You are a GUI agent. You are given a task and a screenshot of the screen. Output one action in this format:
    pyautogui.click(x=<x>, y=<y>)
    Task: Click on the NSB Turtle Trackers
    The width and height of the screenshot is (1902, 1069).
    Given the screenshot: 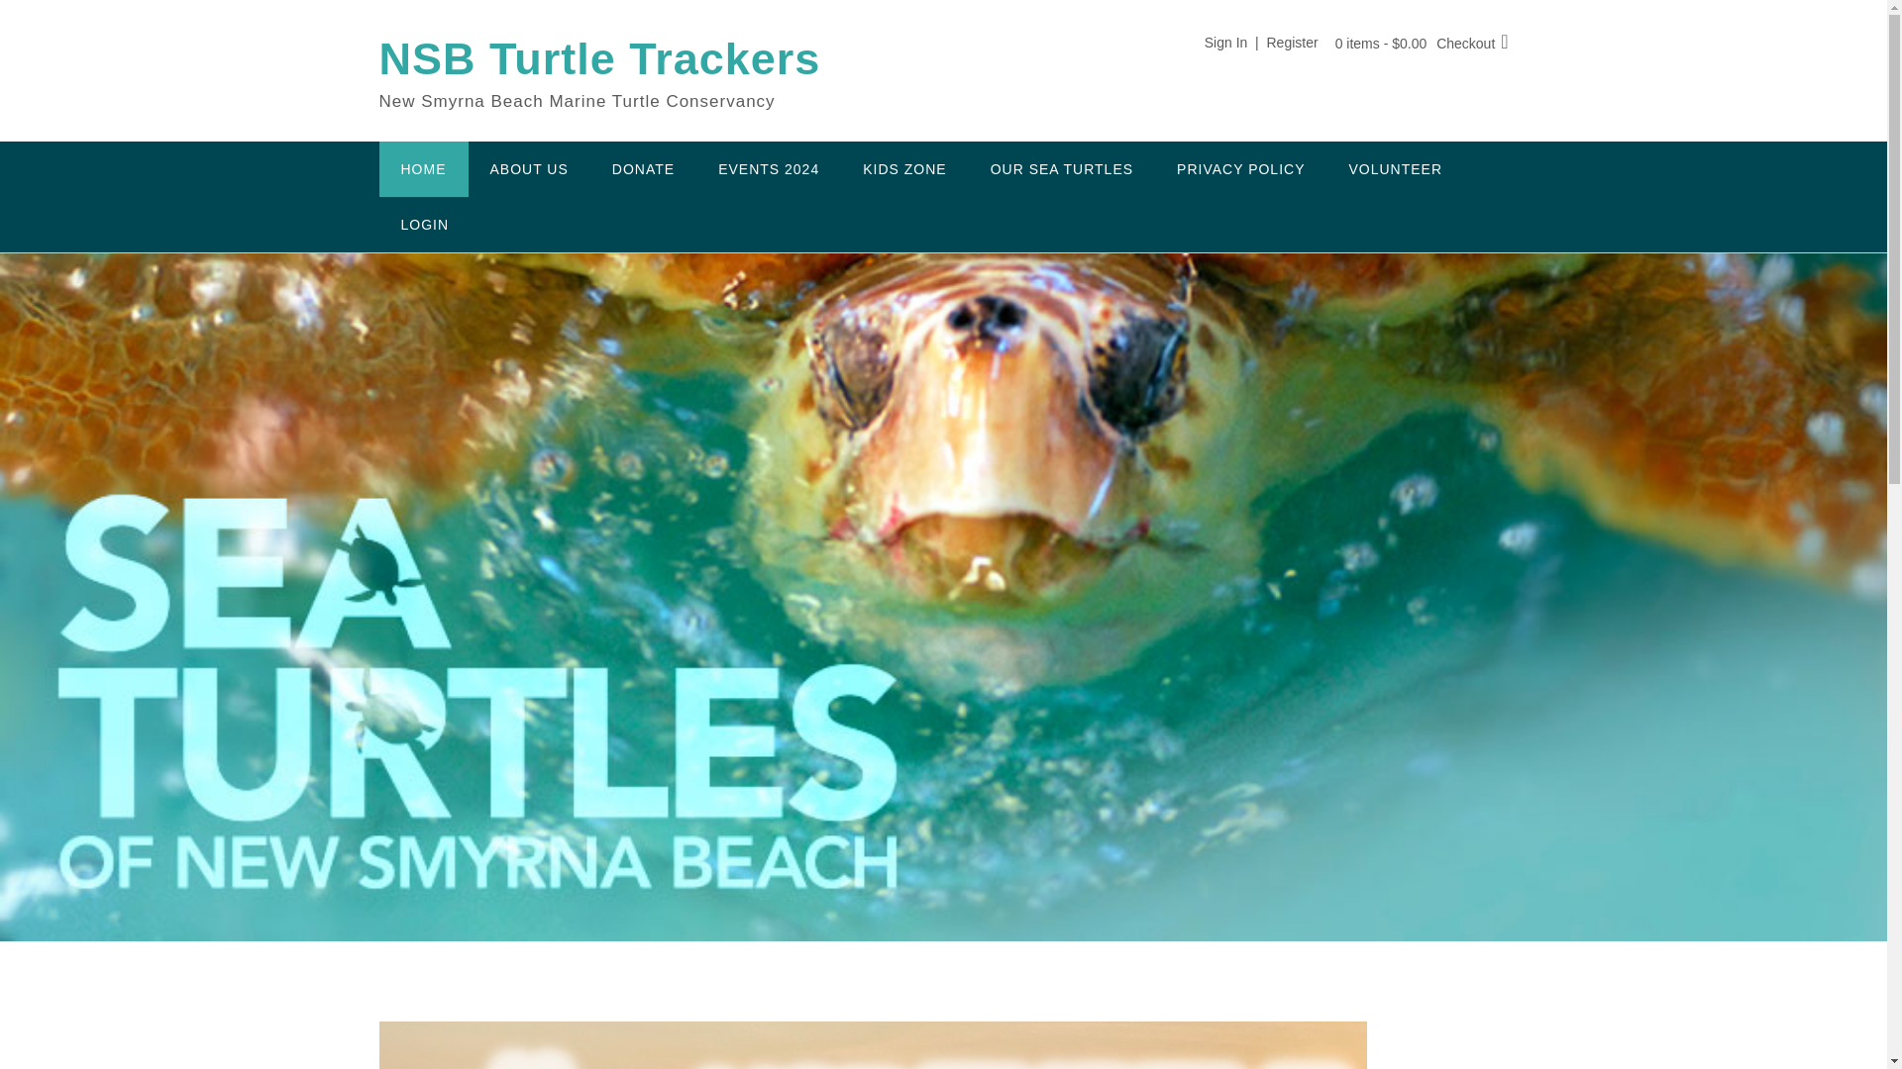 What is the action you would take?
    pyautogui.click(x=598, y=59)
    